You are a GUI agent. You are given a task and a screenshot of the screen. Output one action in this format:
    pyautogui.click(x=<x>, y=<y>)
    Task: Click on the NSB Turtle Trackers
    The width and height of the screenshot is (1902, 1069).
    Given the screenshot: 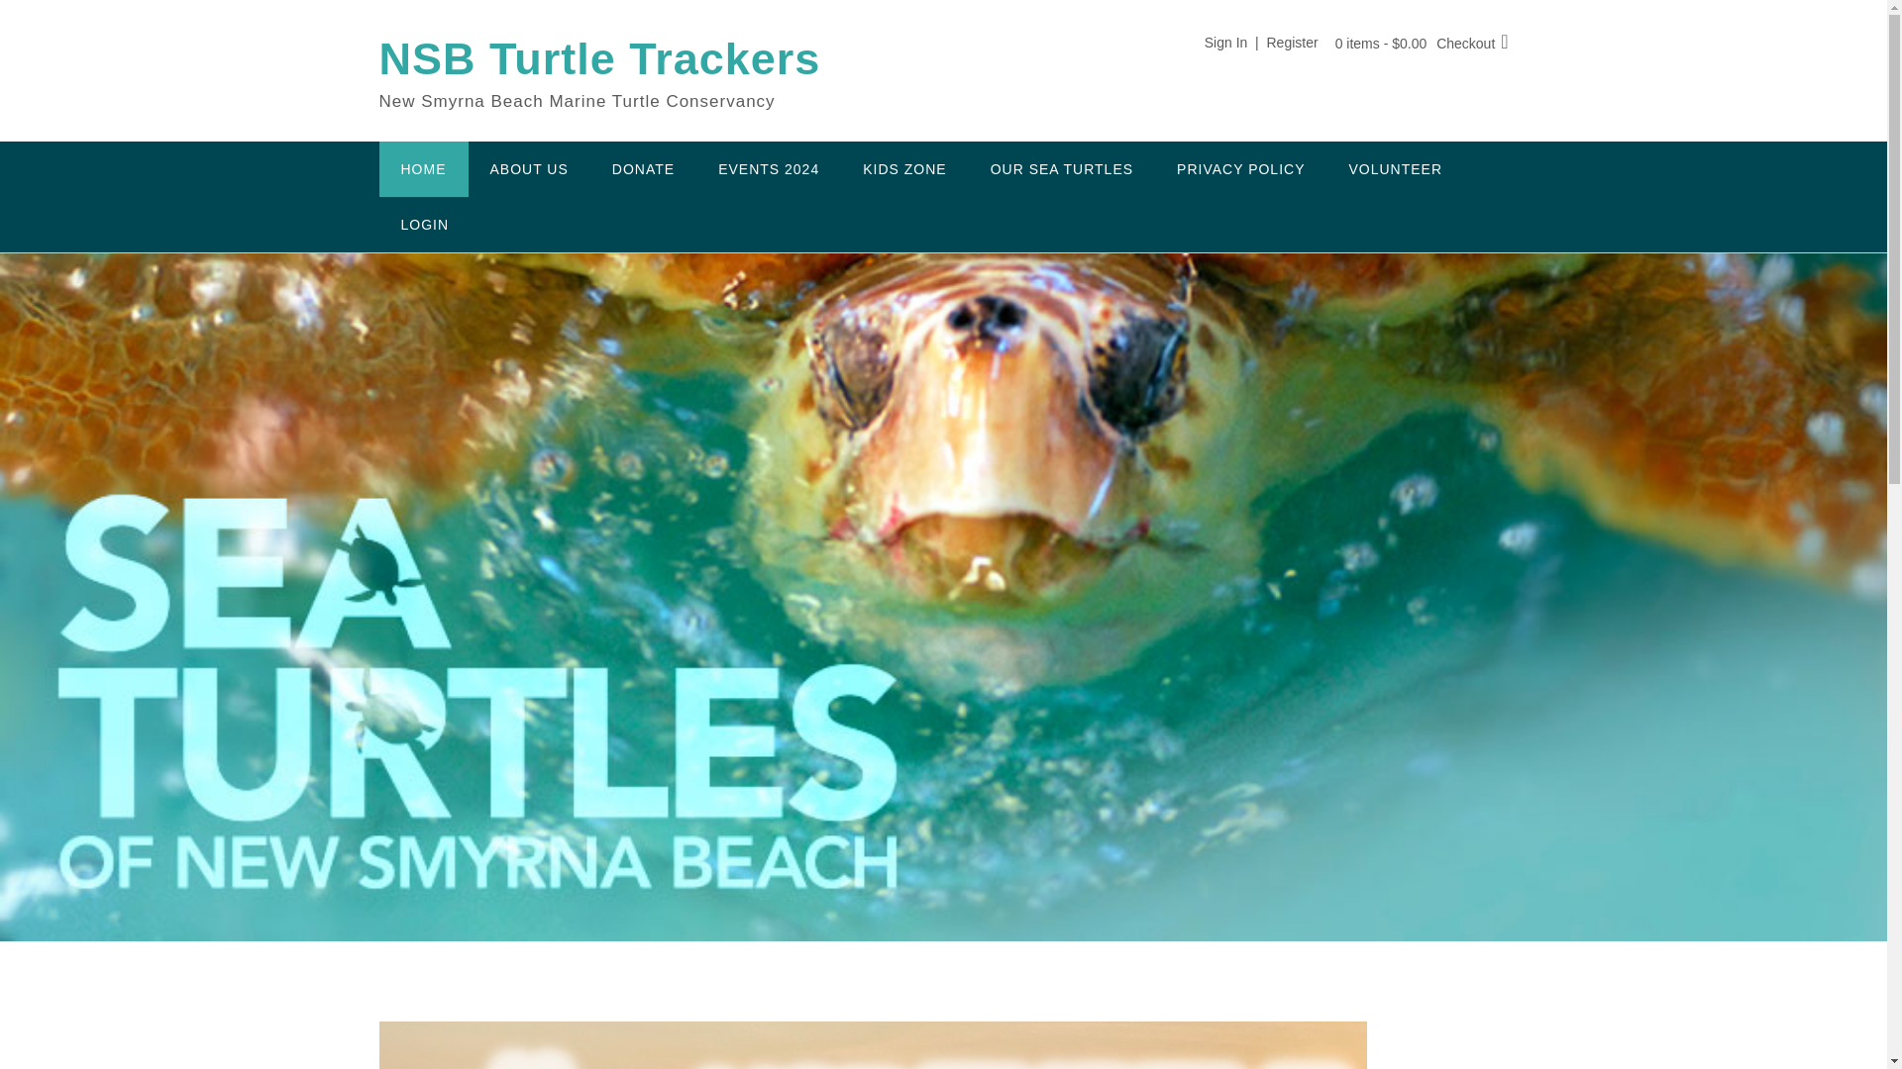 What is the action you would take?
    pyautogui.click(x=598, y=59)
    